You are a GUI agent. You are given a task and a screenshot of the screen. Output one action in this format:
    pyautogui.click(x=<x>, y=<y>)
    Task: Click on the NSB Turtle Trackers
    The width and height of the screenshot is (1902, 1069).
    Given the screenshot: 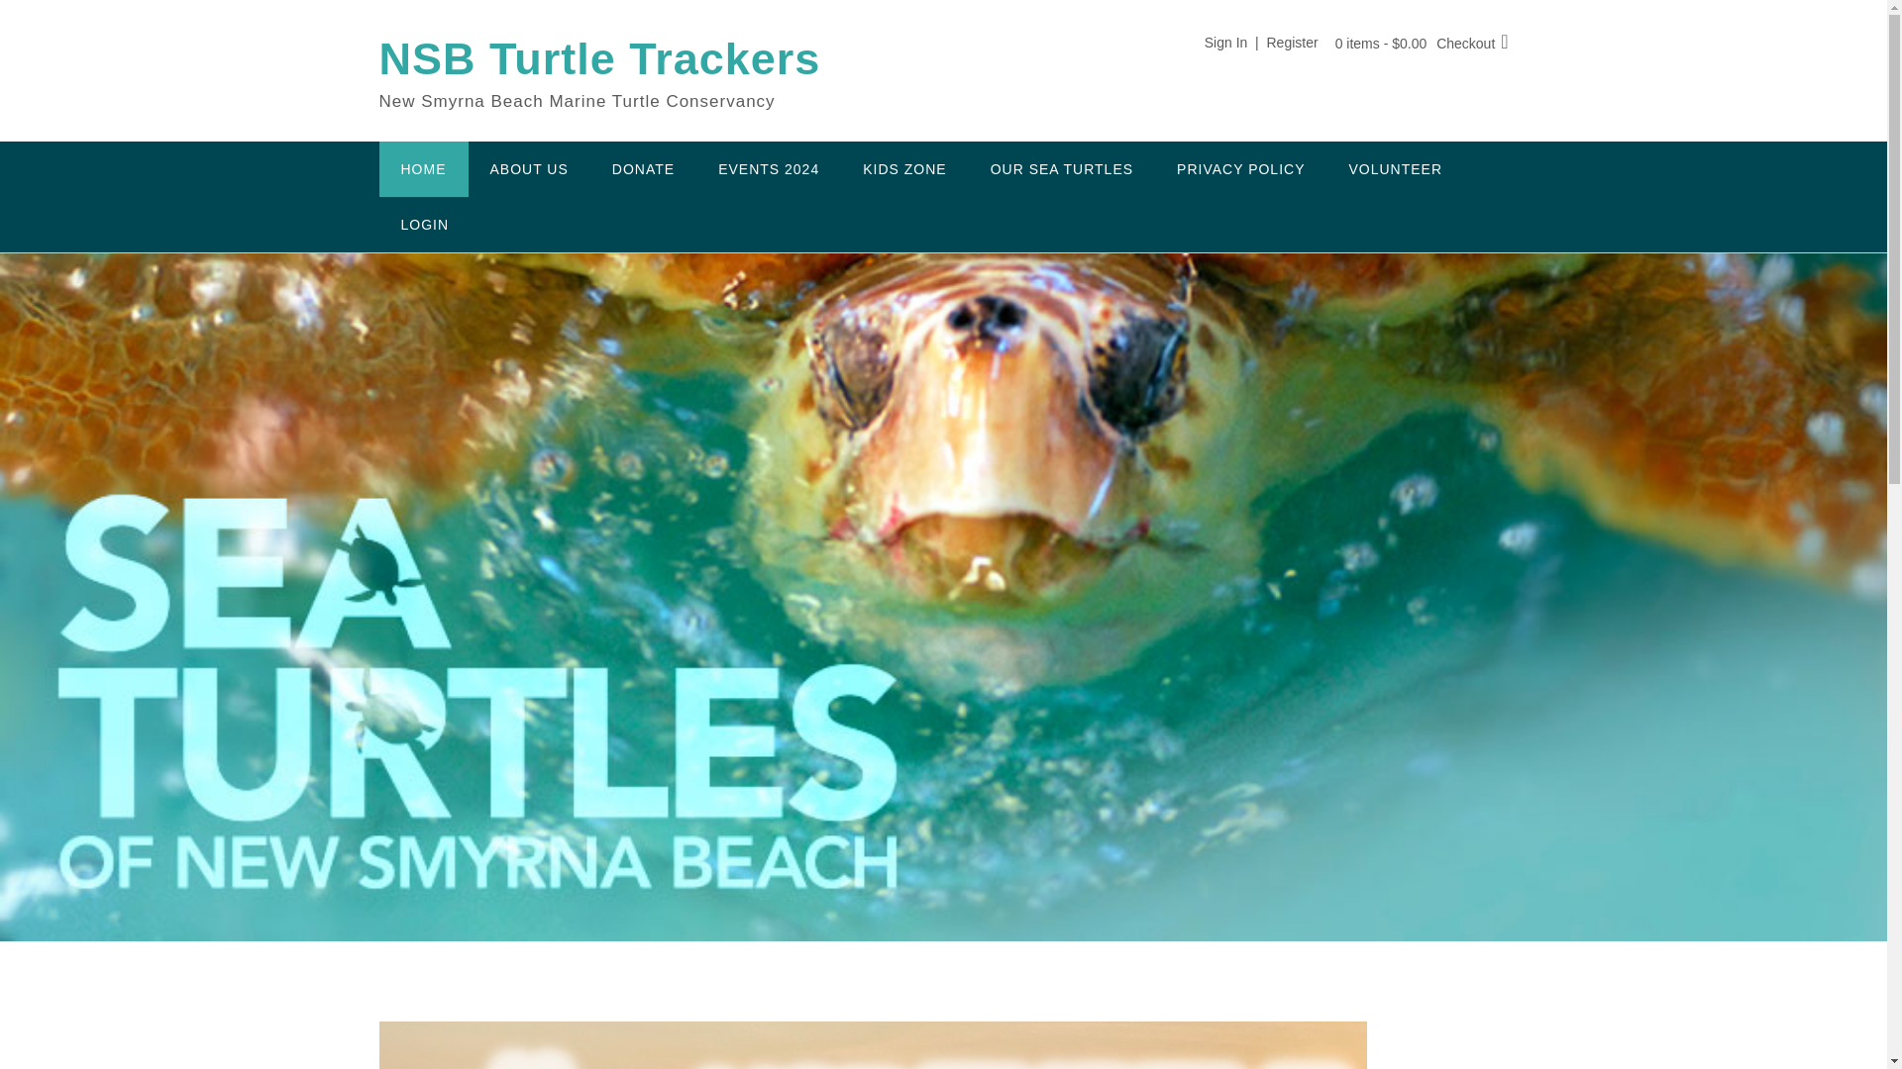 What is the action you would take?
    pyautogui.click(x=598, y=59)
    